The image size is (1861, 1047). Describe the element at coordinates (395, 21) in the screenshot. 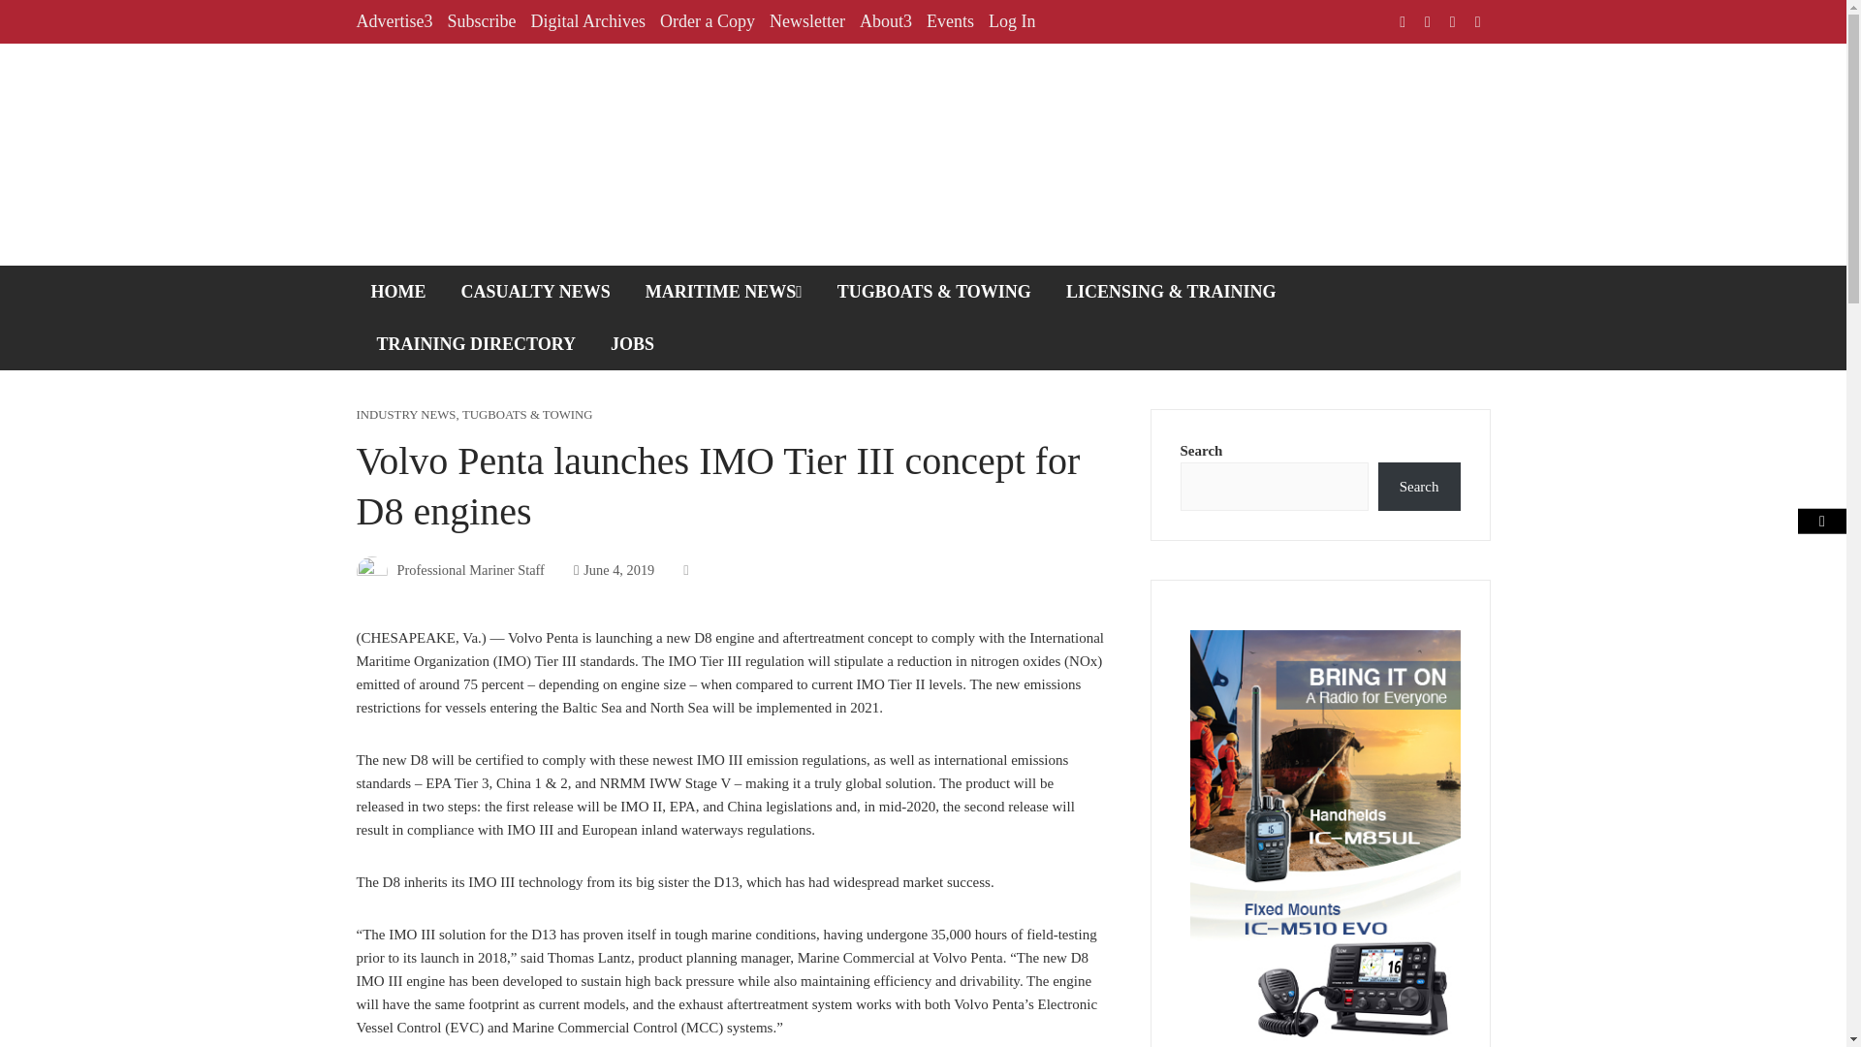

I see `Advertise` at that location.